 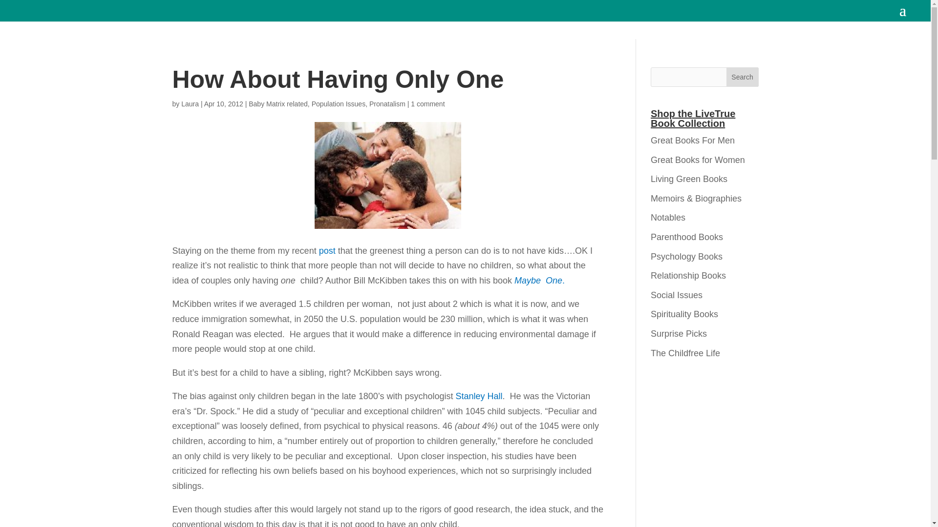 What do you see at coordinates (689, 179) in the screenshot?
I see `Living Green Books` at bounding box center [689, 179].